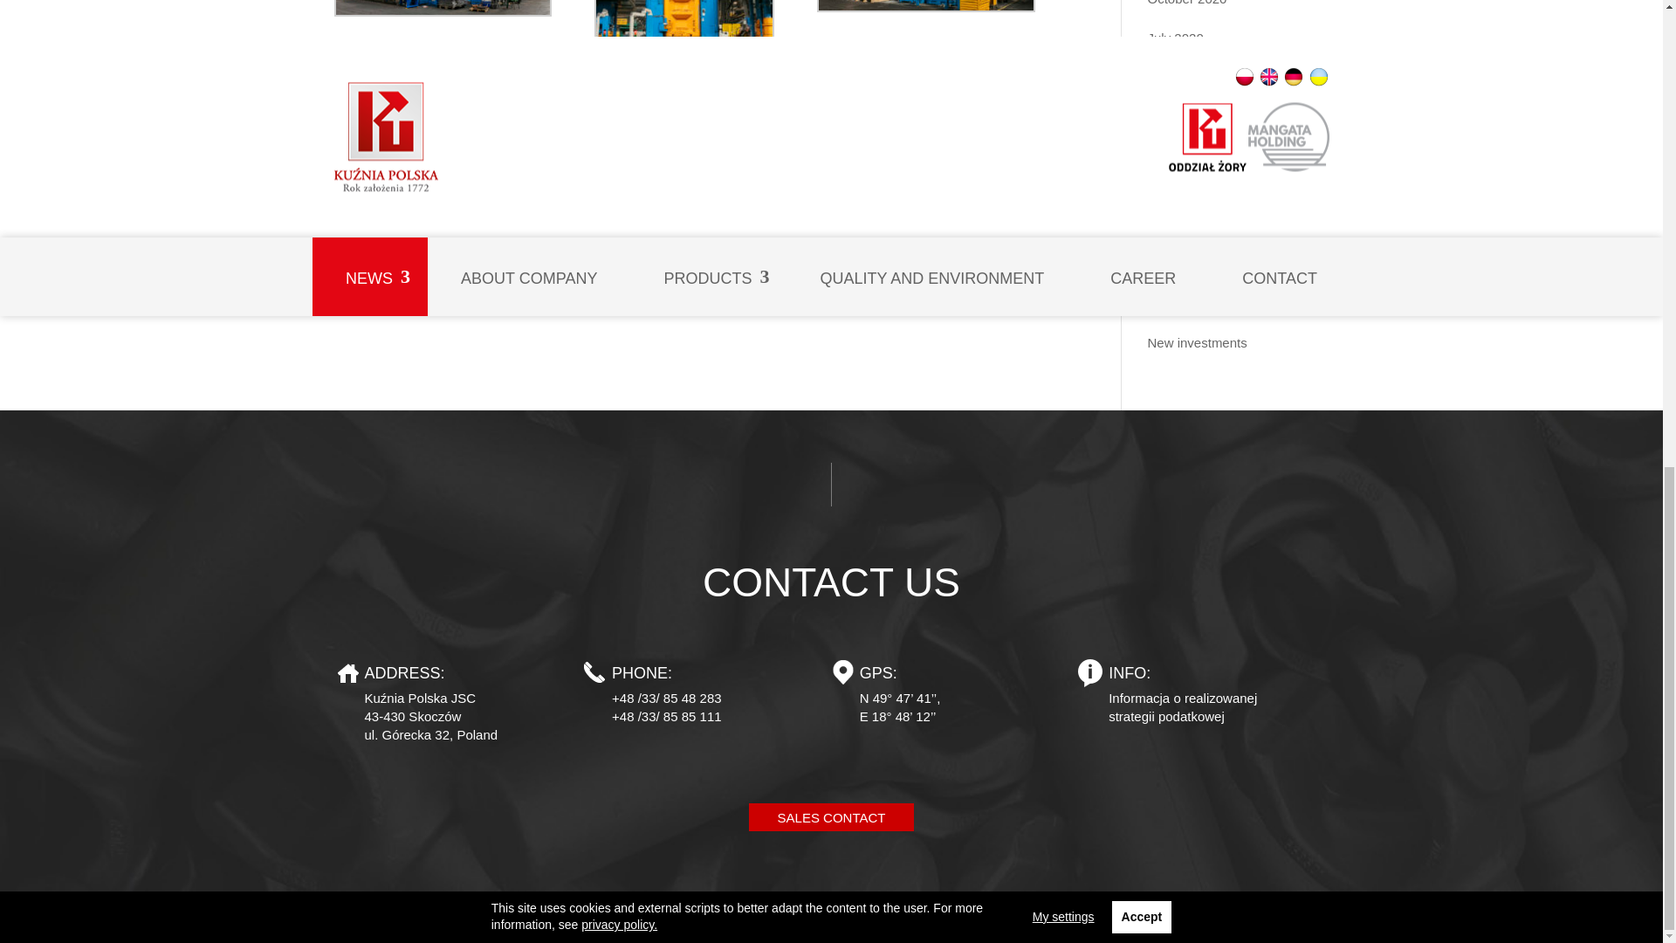 The height and width of the screenshot is (943, 1676). I want to click on Informacja o realizowanej strategii podatkowej, so click(1182, 707).